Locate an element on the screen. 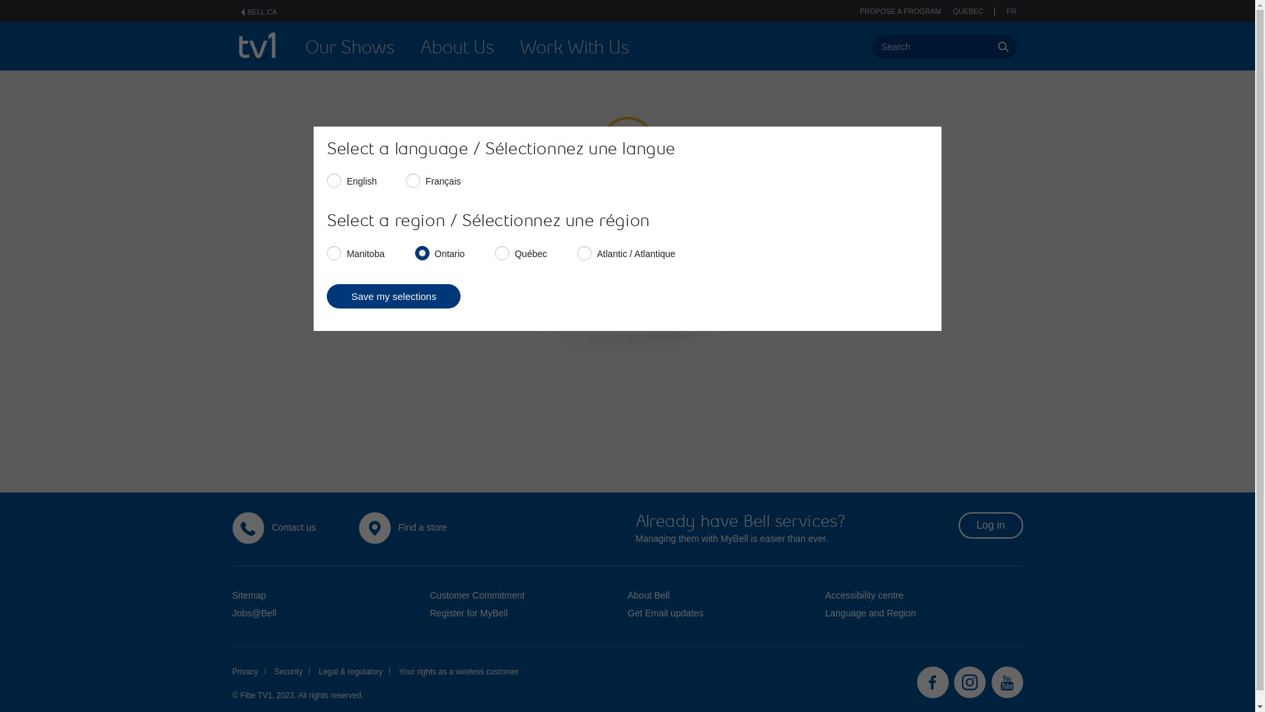 The image size is (1265, 712). Quebec is located at coordinates (499, 251).